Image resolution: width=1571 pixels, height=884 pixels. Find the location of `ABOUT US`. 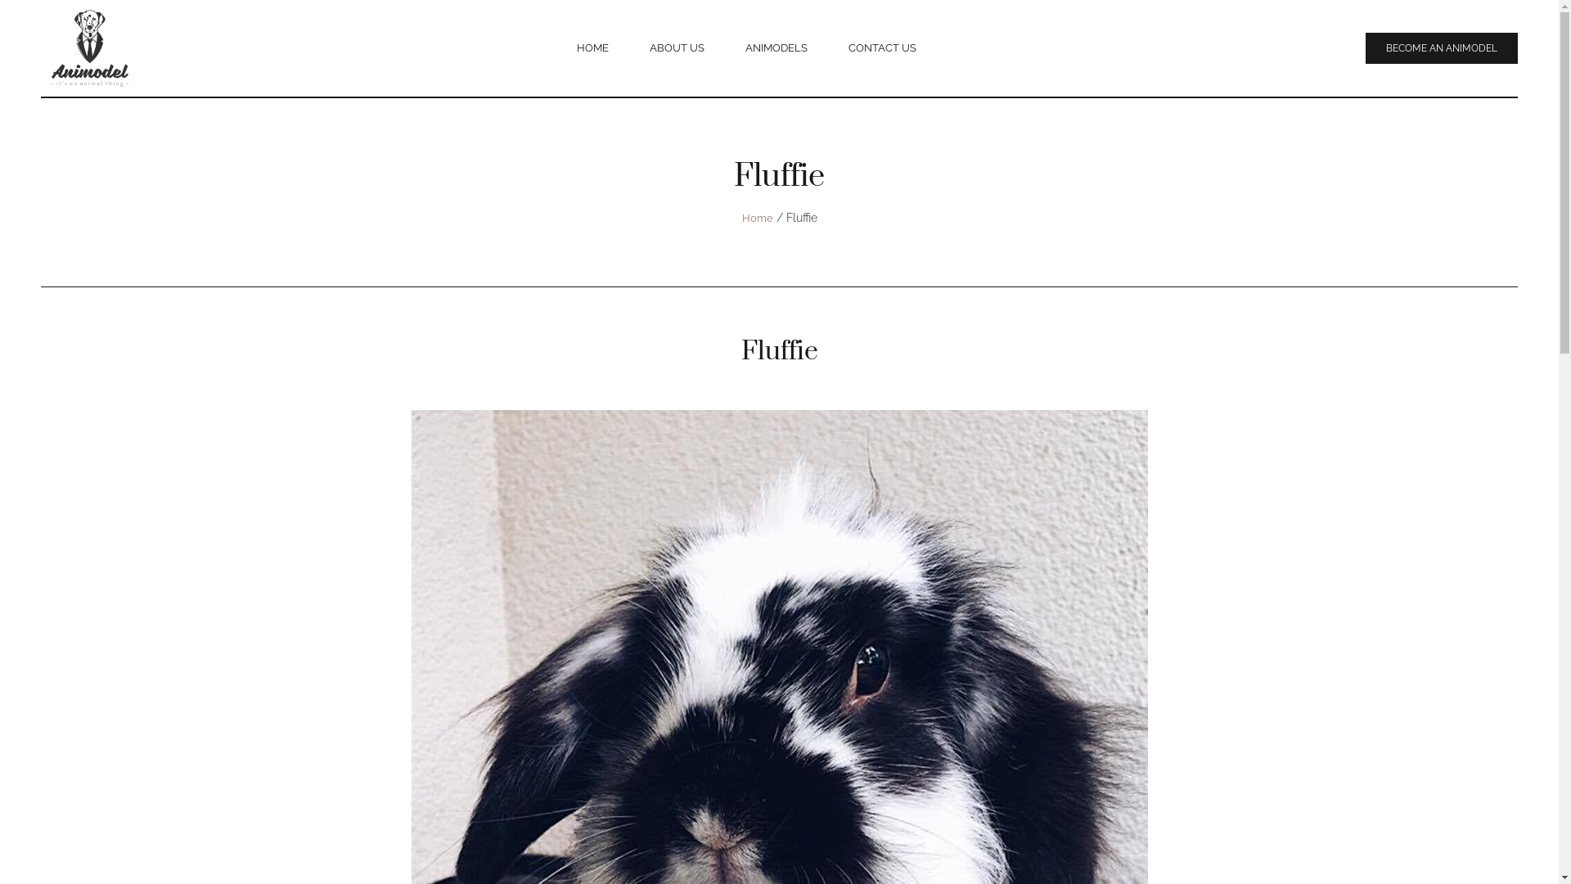

ABOUT US is located at coordinates (676, 48).